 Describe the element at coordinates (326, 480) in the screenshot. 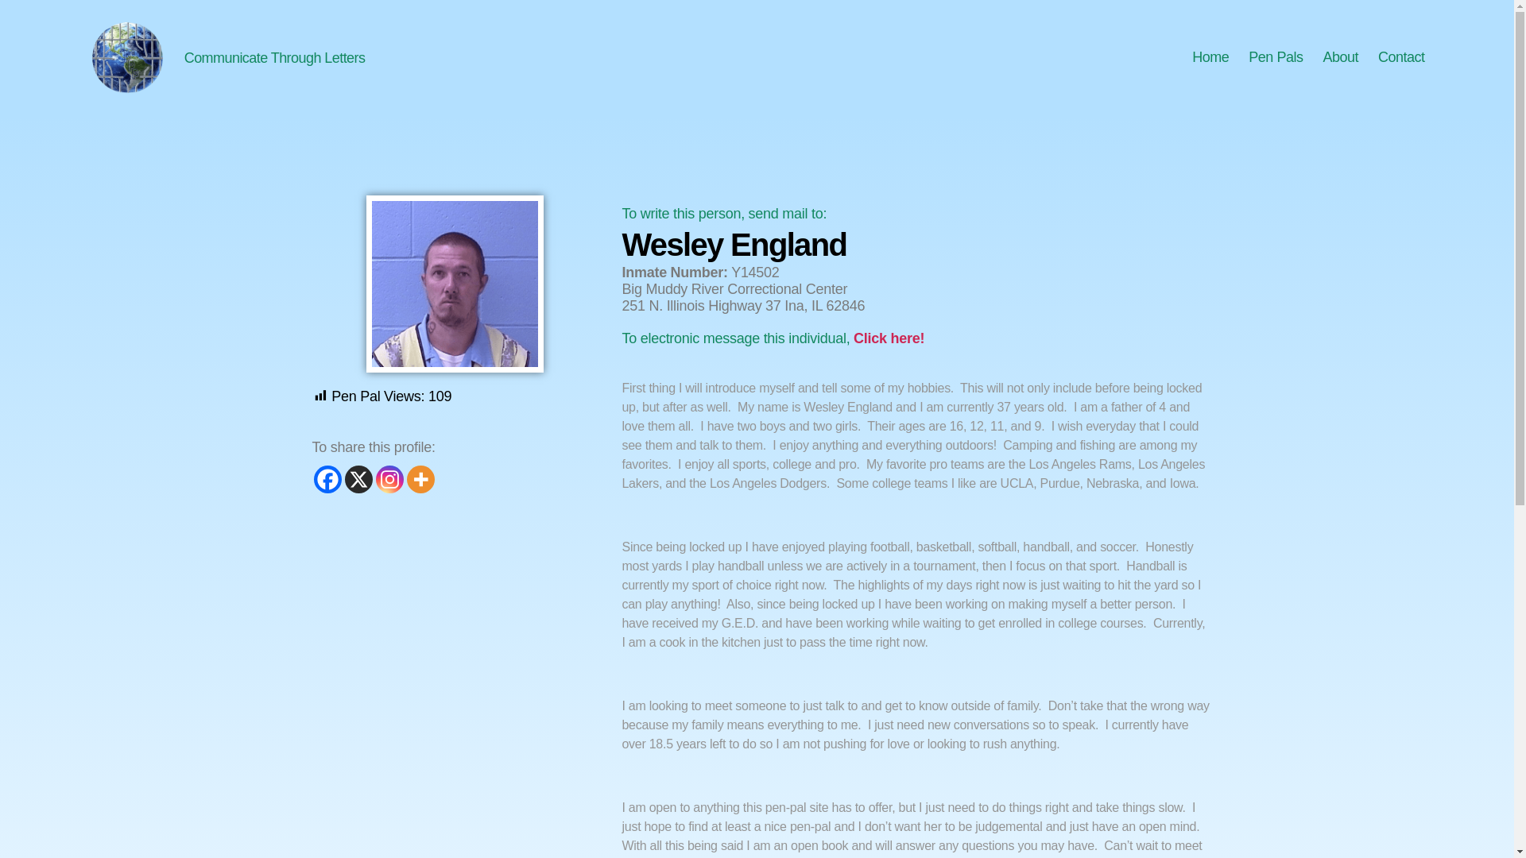

I see `Facebook` at that location.